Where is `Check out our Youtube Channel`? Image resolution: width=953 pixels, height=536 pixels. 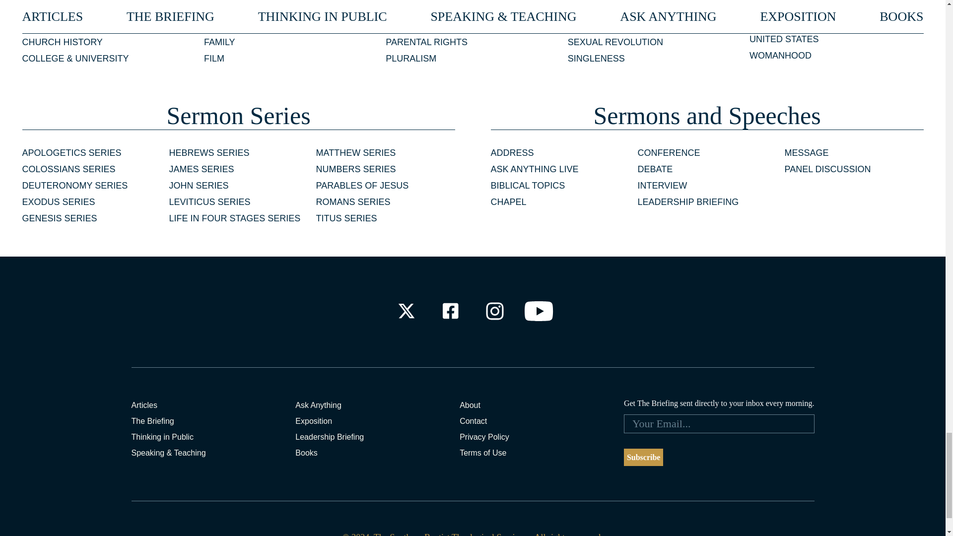
Check out our Youtube Channel is located at coordinates (539, 311).